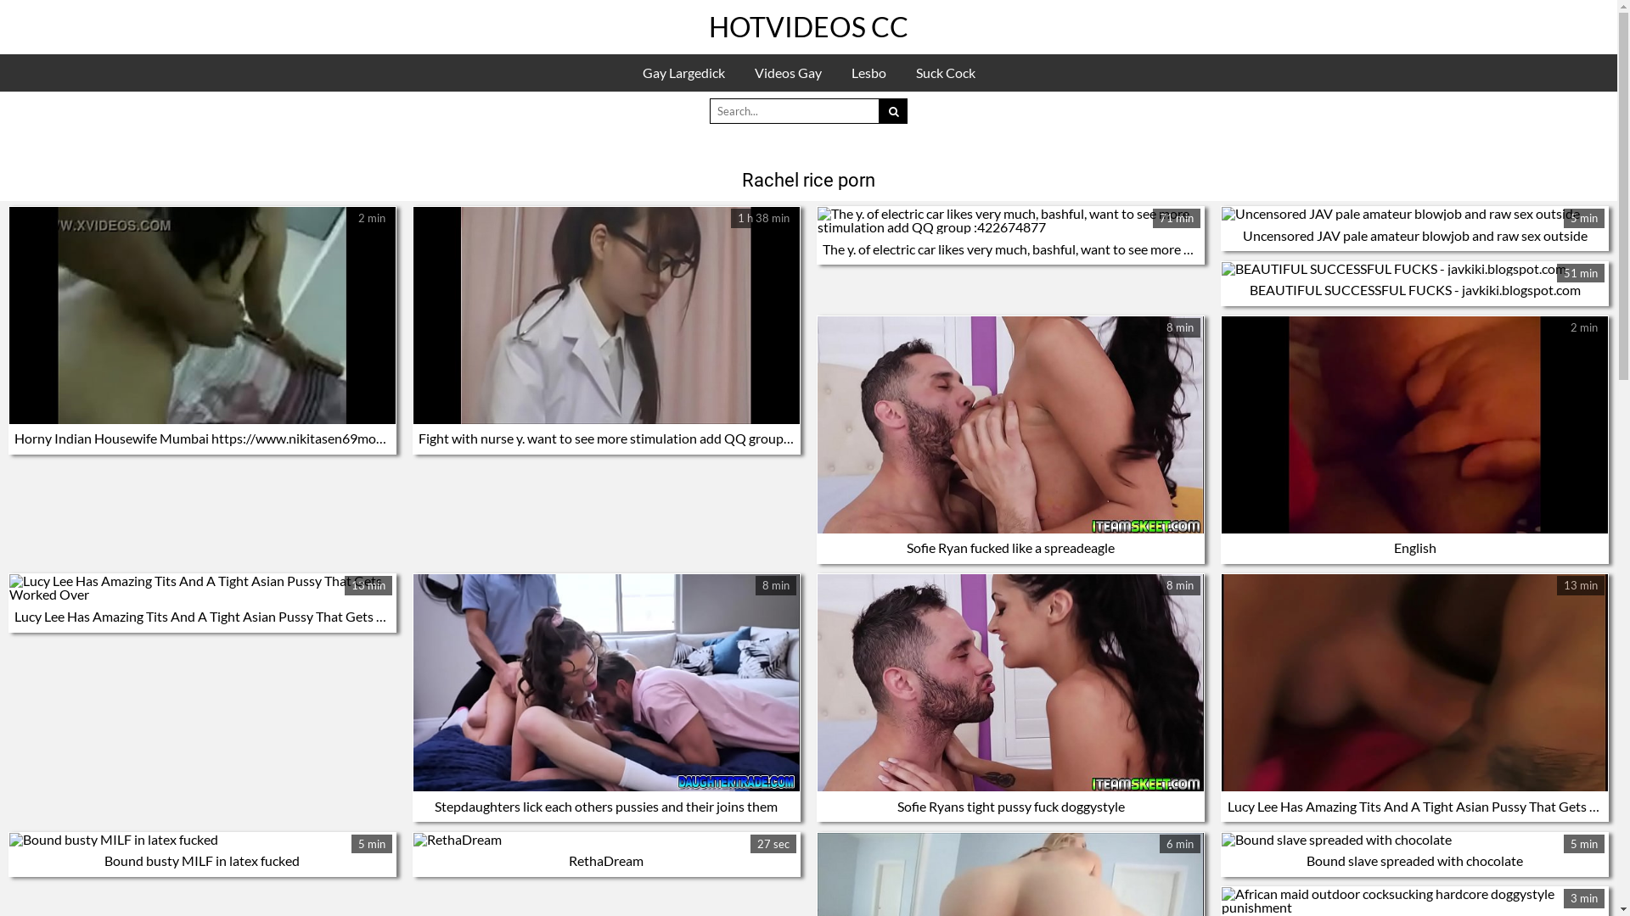  Describe the element at coordinates (1415, 290) in the screenshot. I see `BEAUTIFUL SUCCESSFUL FUCKS - javkiki.blogspot.com` at that location.